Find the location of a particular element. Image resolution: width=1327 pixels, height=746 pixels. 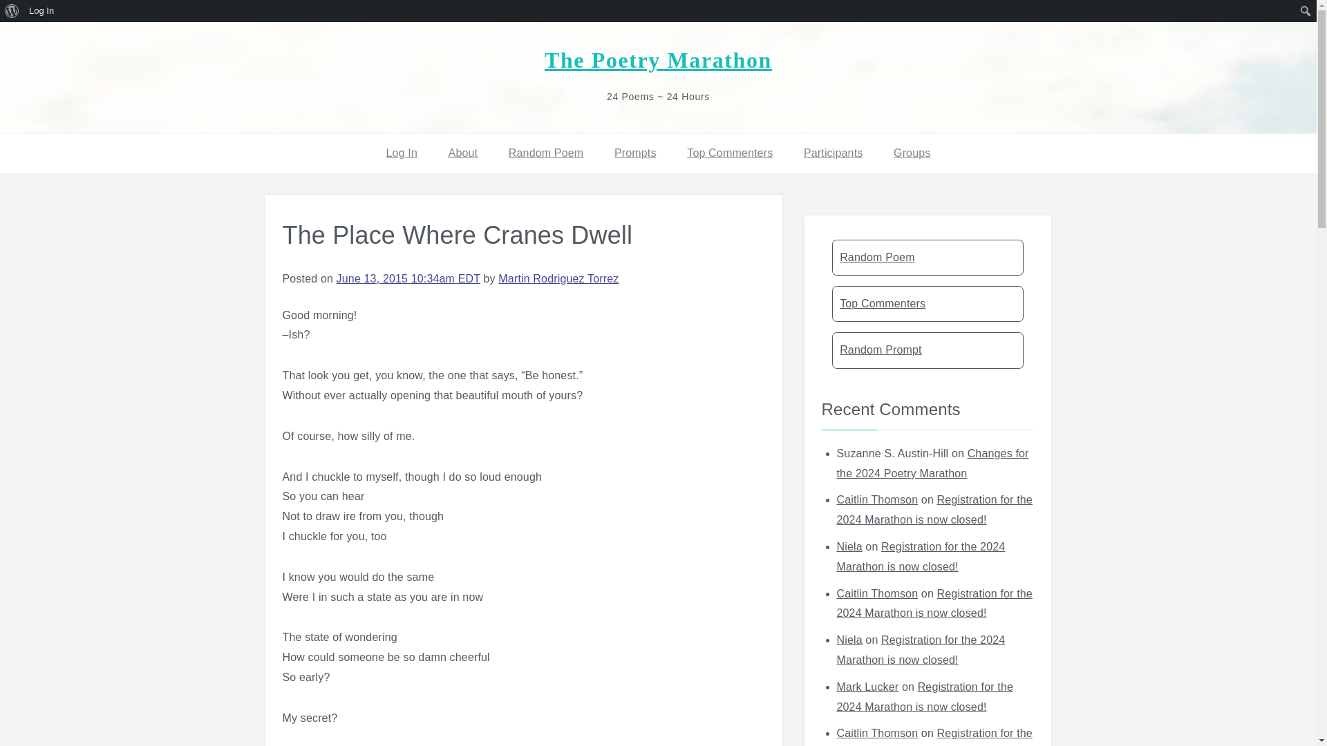

Participants is located at coordinates (834, 153).